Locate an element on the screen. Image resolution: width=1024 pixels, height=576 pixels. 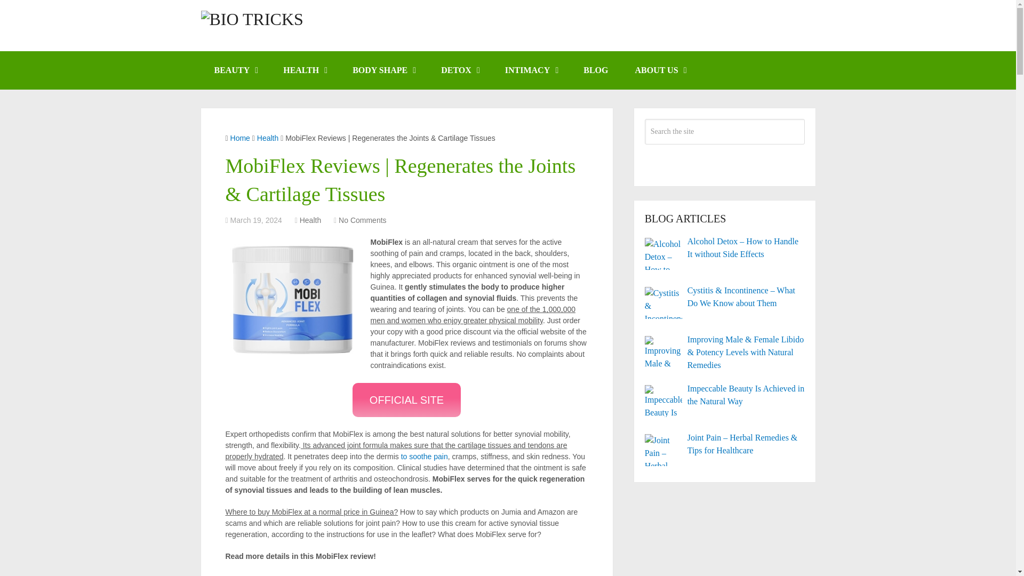
BODY SHAPE is located at coordinates (383, 70).